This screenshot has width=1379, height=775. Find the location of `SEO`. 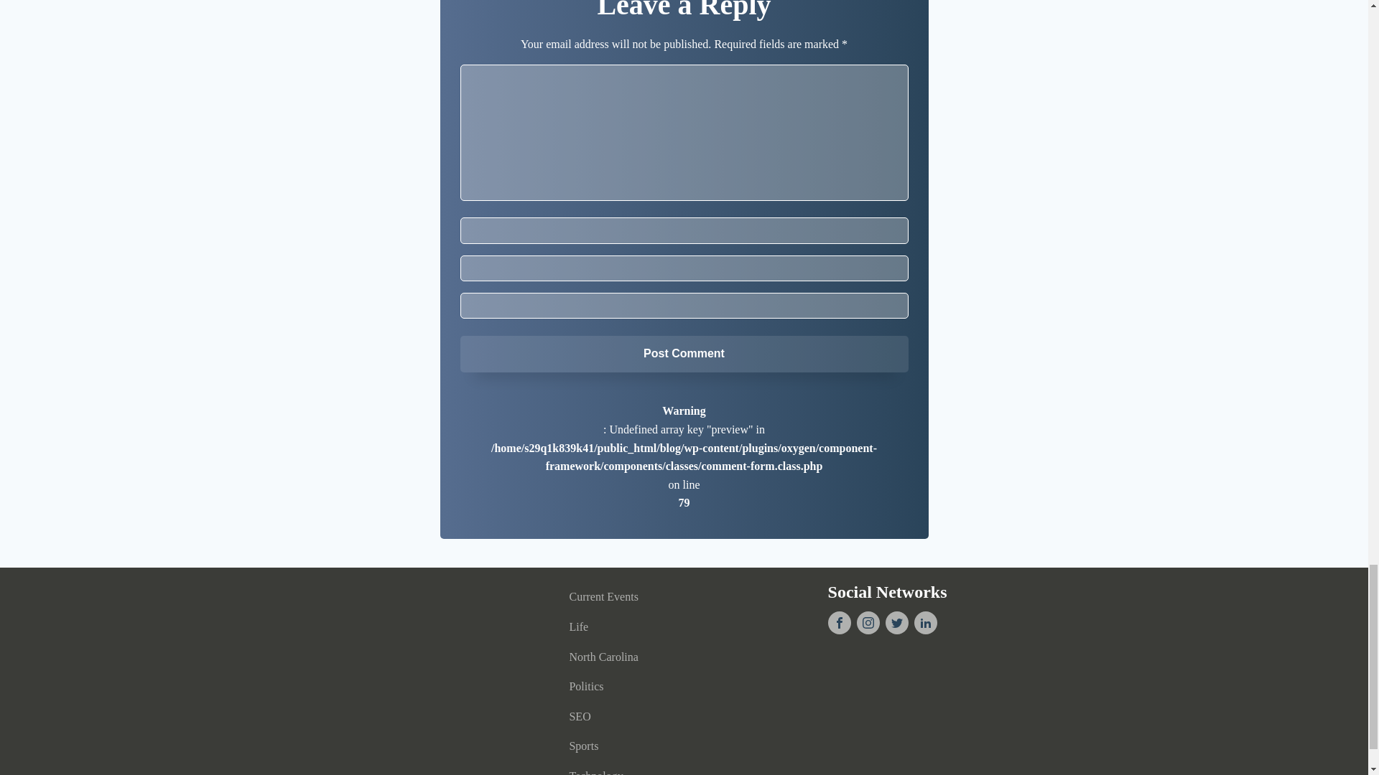

SEO is located at coordinates (623, 716).